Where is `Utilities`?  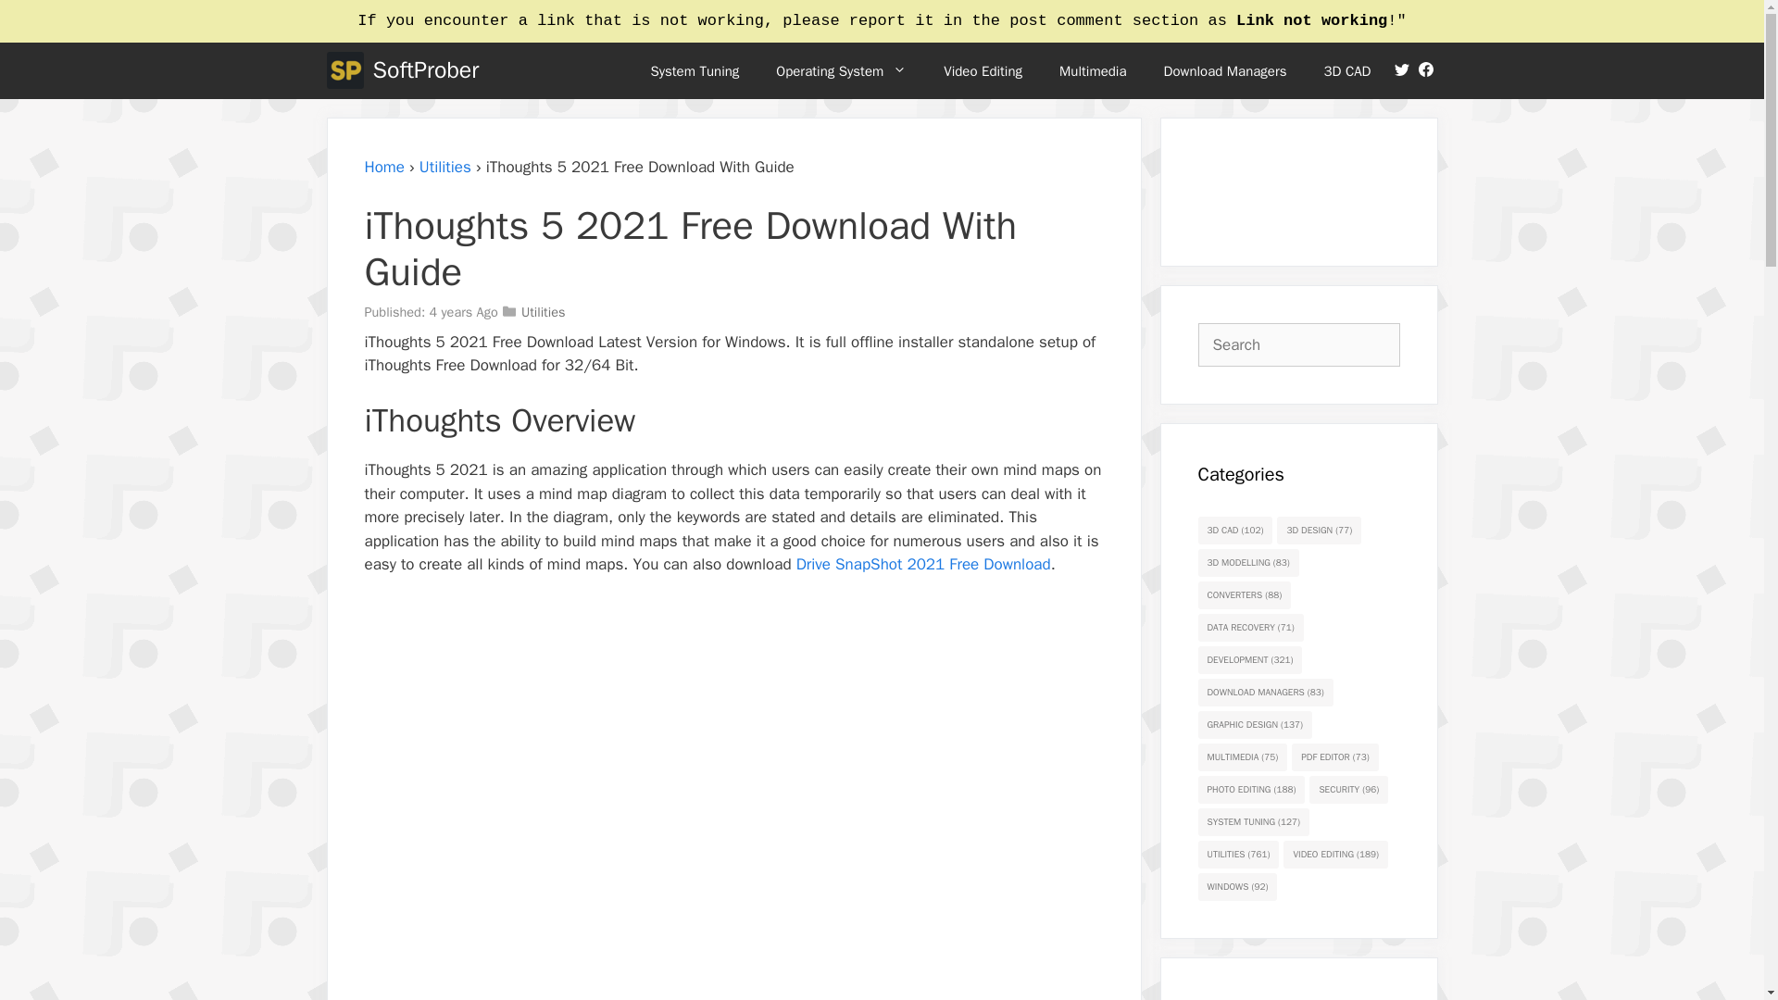 Utilities is located at coordinates (543, 311).